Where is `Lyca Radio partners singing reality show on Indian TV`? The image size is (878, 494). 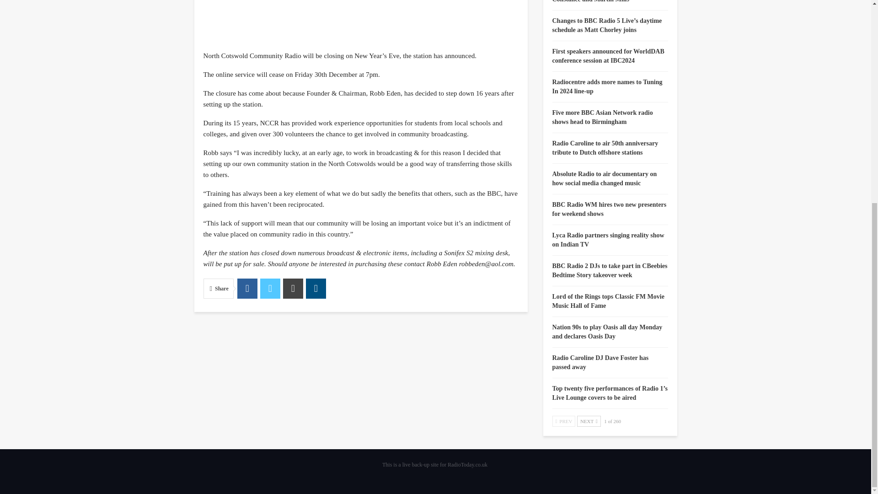 Lyca Radio partners singing reality show on Indian TV is located at coordinates (608, 240).